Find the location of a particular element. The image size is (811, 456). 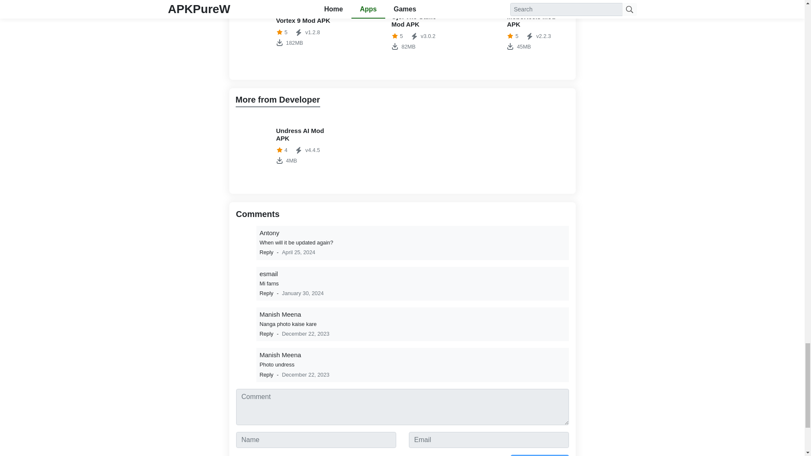

 Ojol The Game Mod APK is located at coordinates (402, 32).